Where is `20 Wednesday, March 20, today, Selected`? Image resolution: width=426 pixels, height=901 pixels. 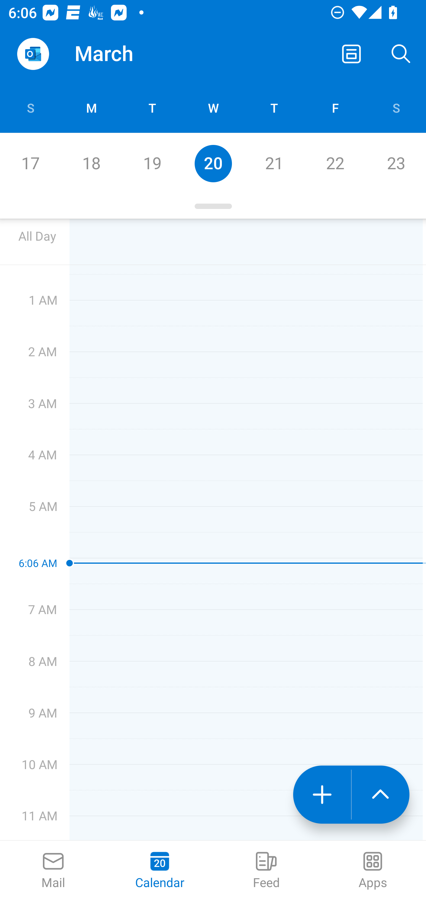
20 Wednesday, March 20, today, Selected is located at coordinates (213, 163).